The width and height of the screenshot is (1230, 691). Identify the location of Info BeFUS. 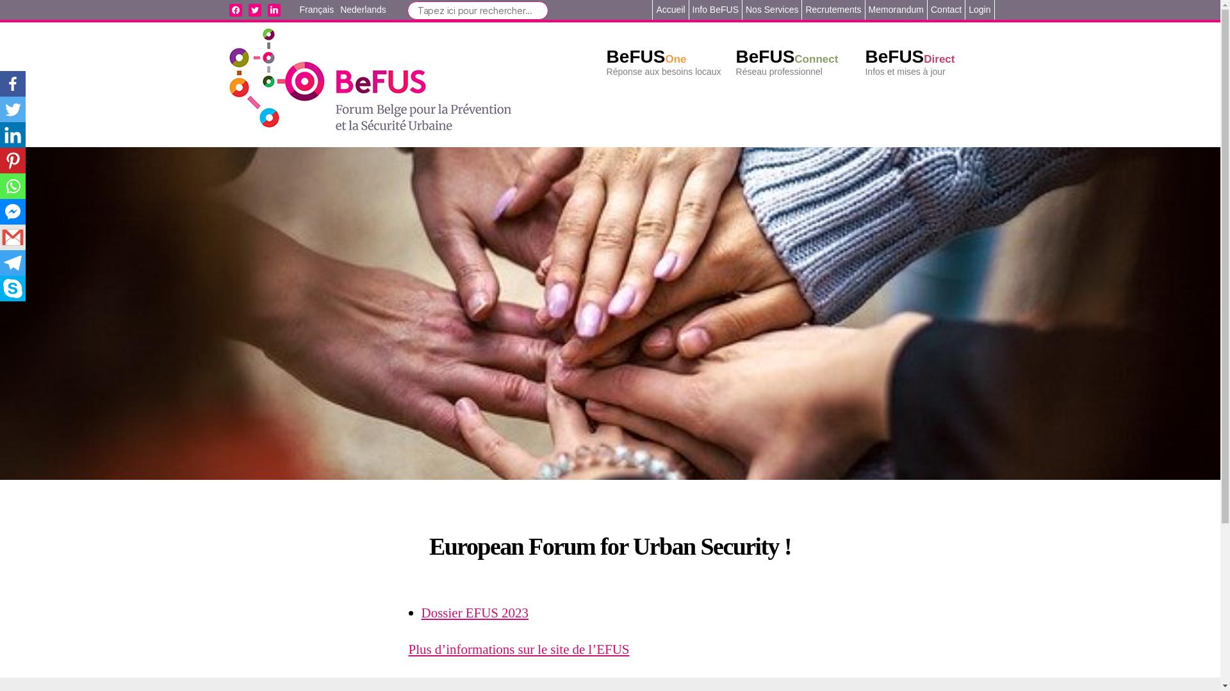
(716, 10).